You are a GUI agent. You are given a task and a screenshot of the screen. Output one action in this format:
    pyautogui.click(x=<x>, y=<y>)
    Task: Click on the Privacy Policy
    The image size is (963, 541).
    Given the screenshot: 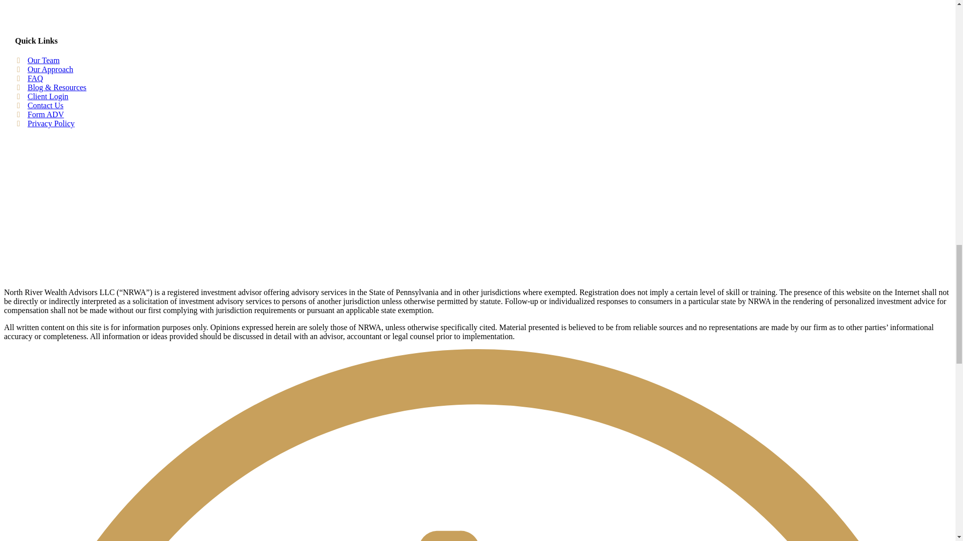 What is the action you would take?
    pyautogui.click(x=51, y=123)
    